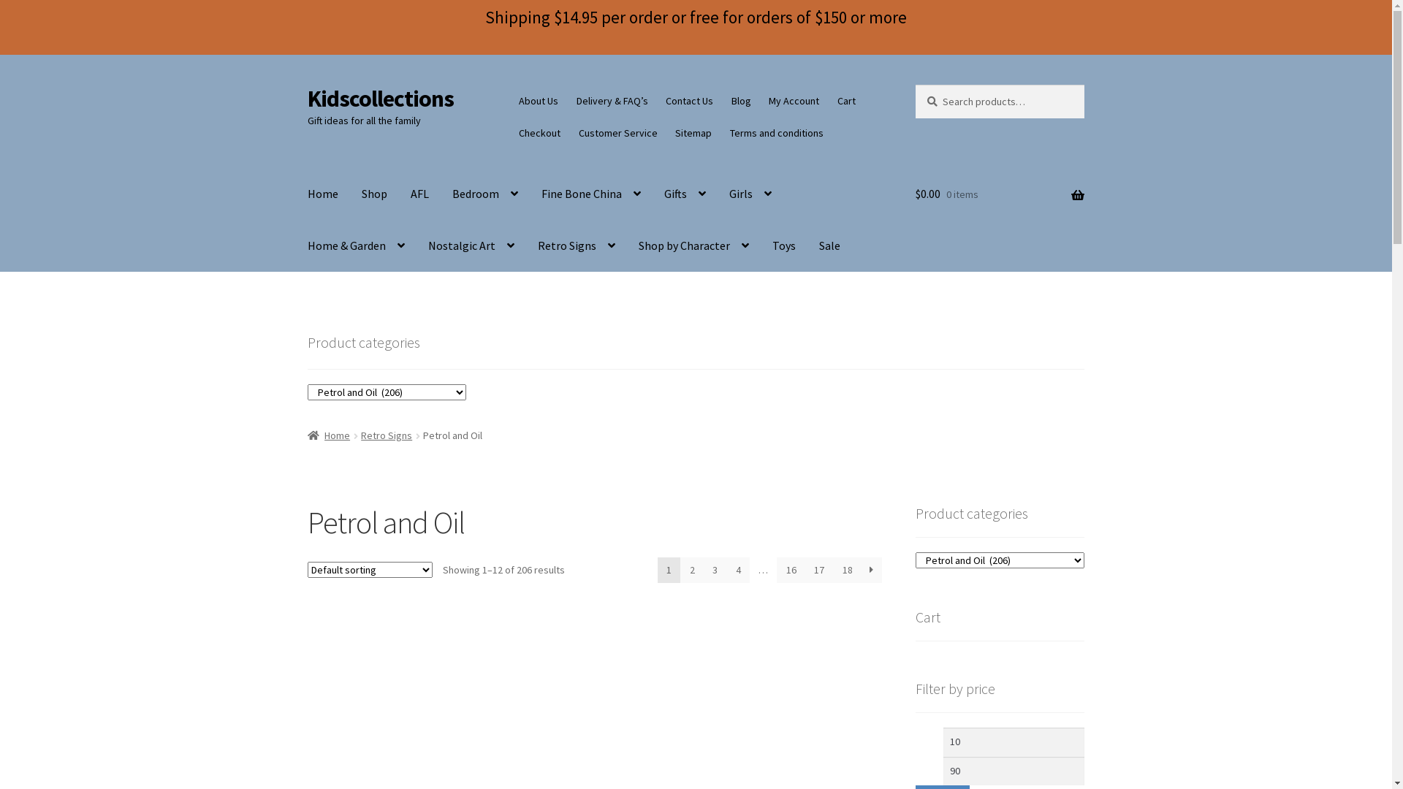 The height and width of the screenshot is (789, 1403). Describe the element at coordinates (485, 194) in the screenshot. I see `Bedroom` at that location.